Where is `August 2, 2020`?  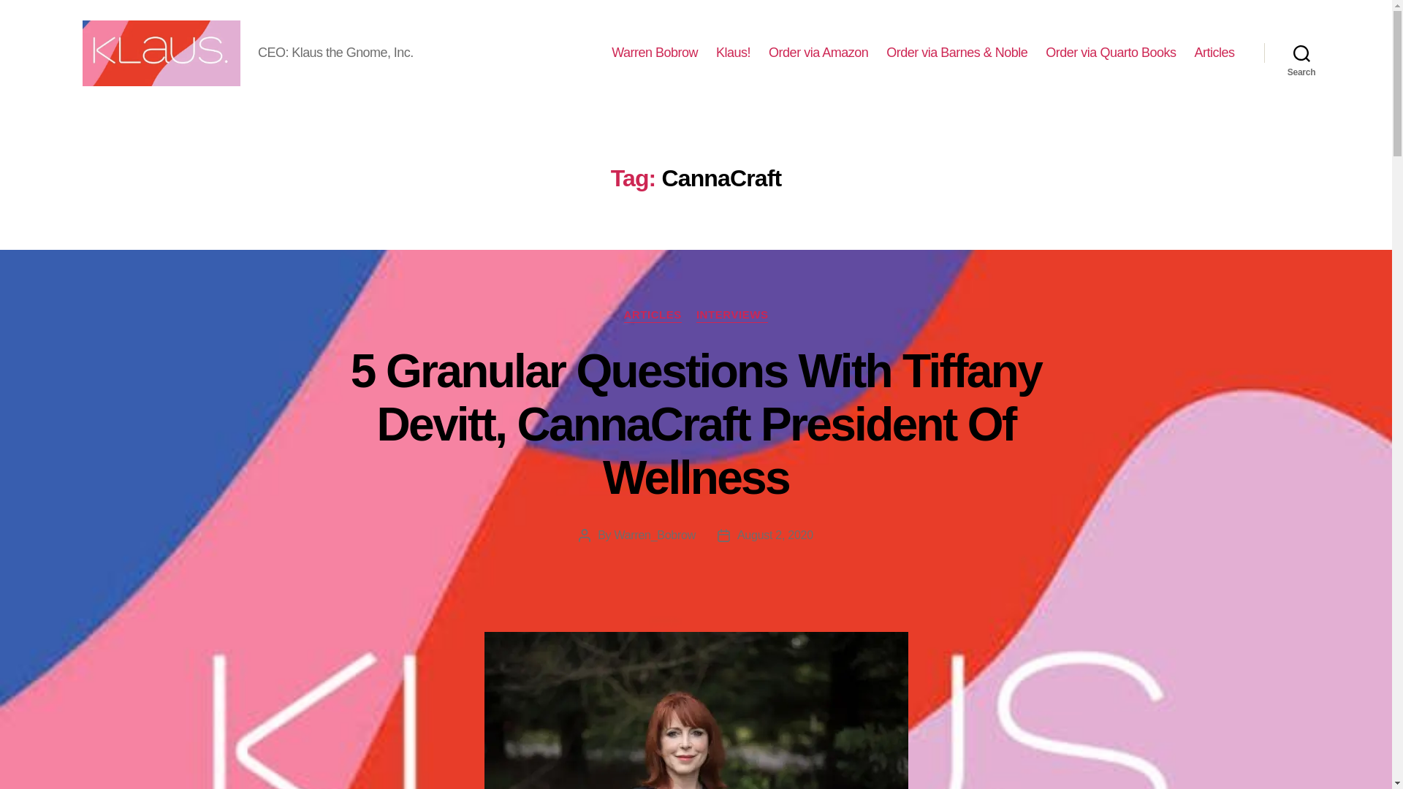
August 2, 2020 is located at coordinates (775, 535).